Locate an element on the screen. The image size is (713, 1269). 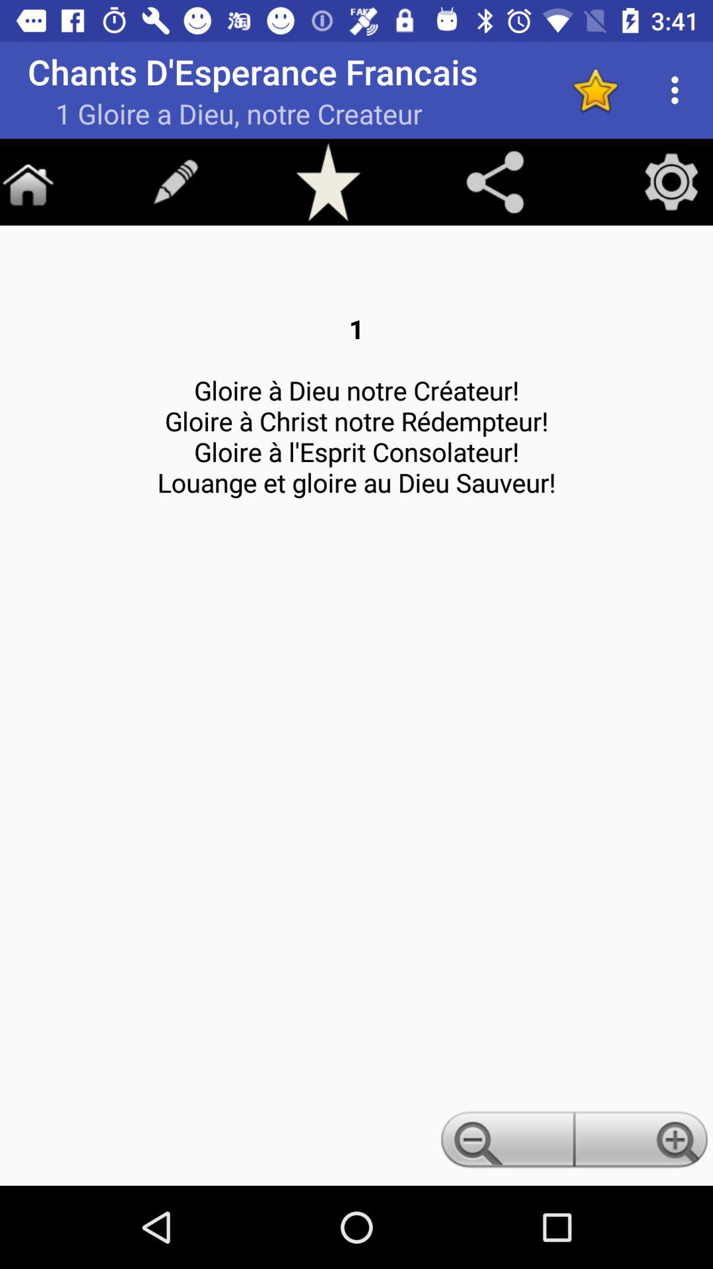
unfavorite the current item is located at coordinates (595, 90).